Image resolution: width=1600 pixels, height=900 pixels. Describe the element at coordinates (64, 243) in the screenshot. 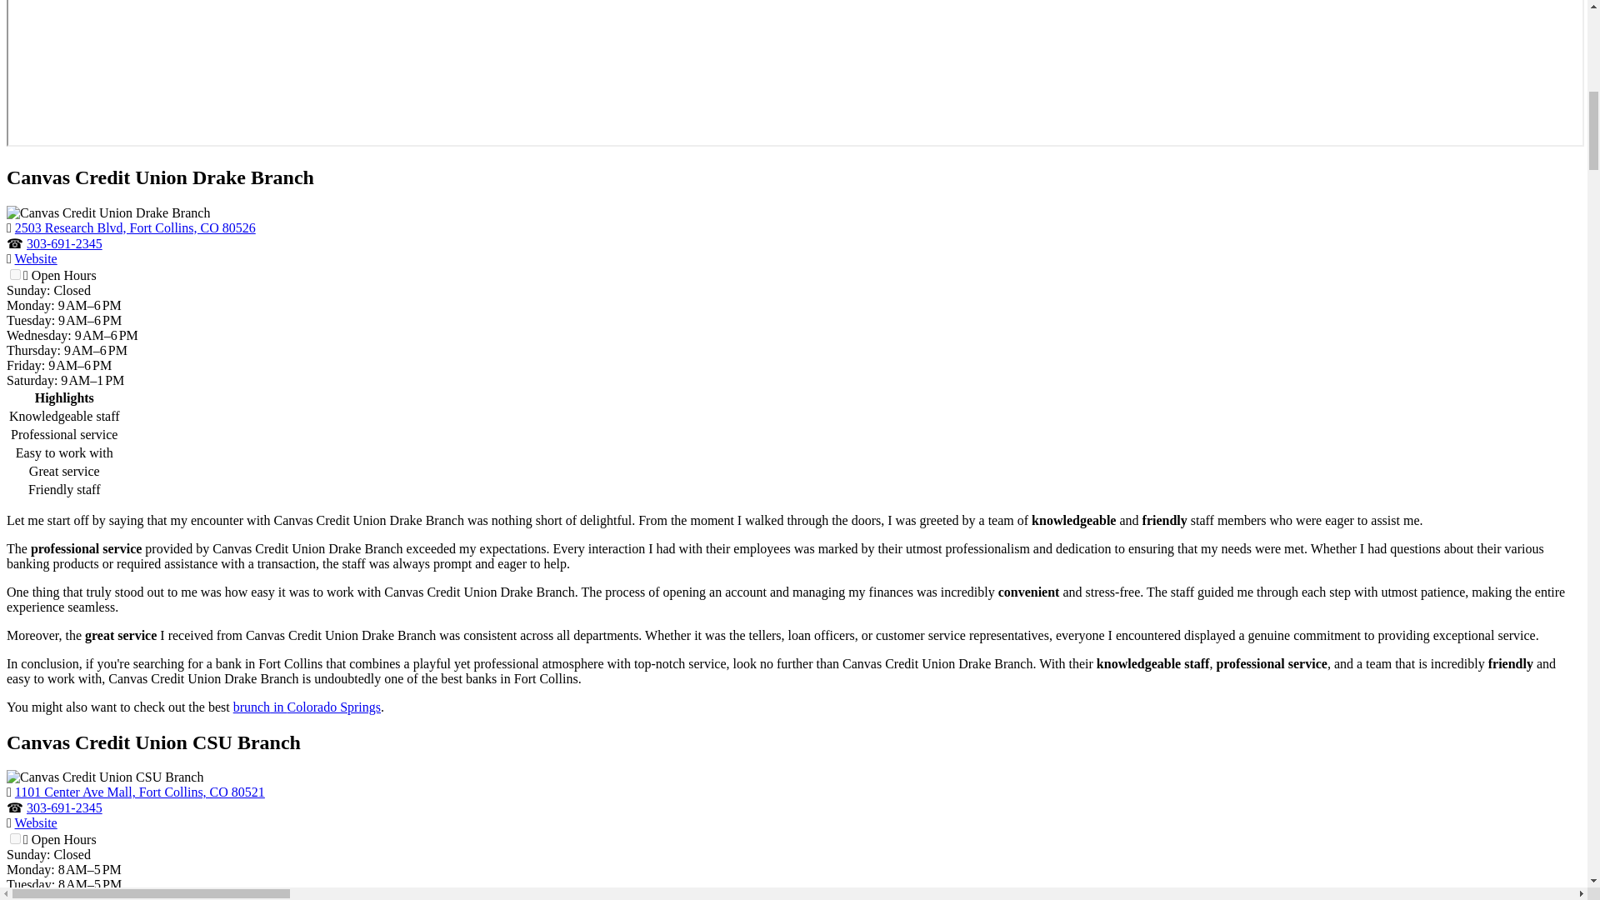

I see `303-691-2345` at that location.